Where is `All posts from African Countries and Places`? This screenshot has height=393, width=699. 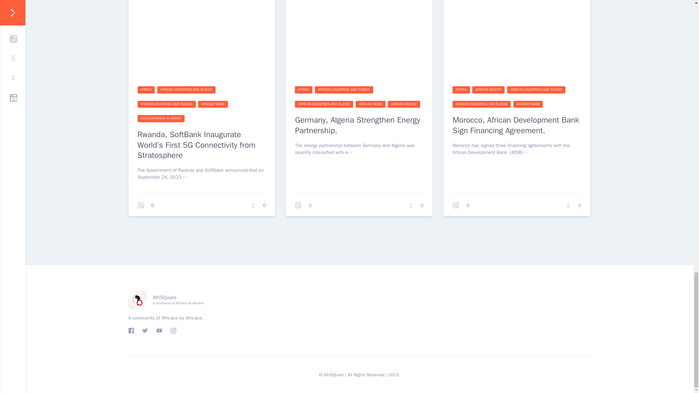 All posts from African Countries and Places is located at coordinates (344, 90).